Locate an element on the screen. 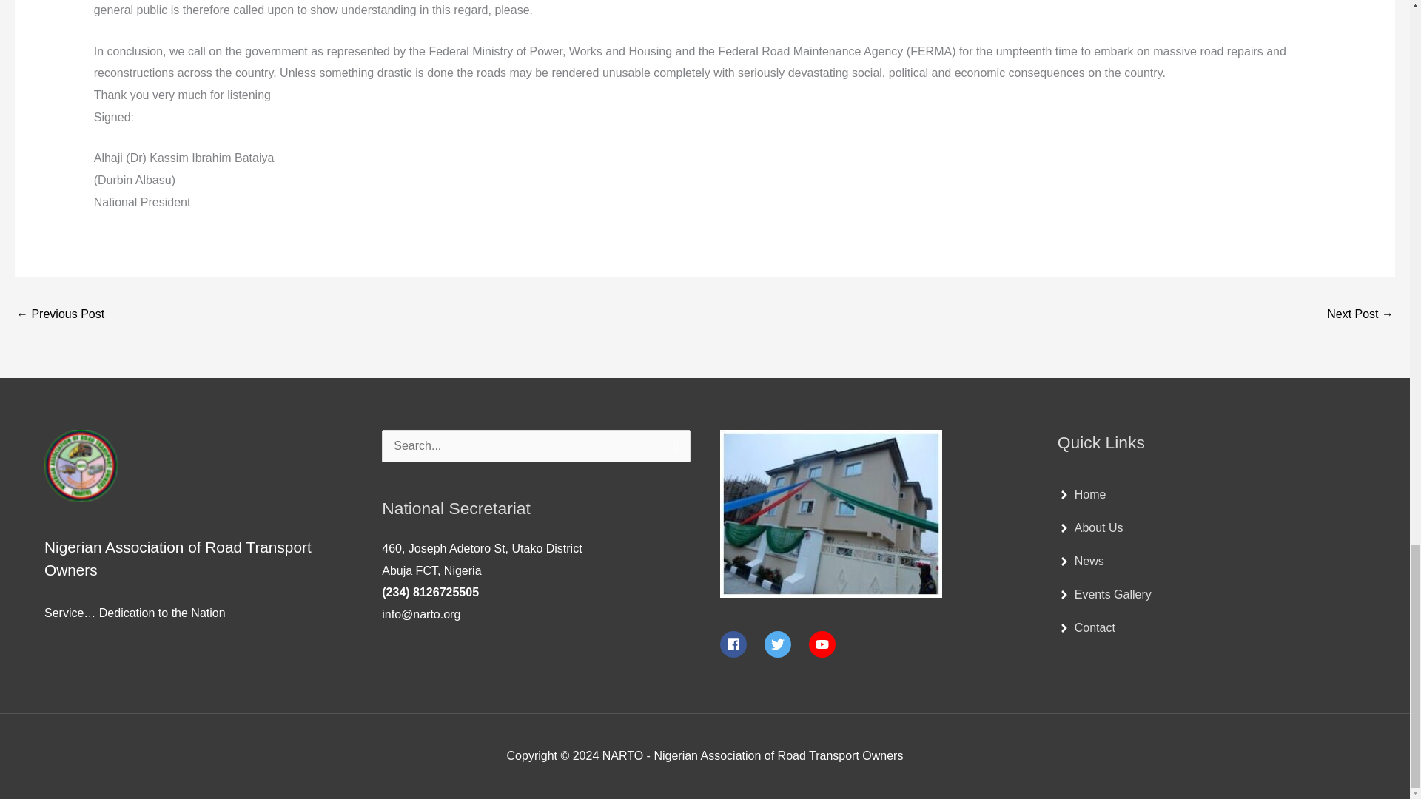  Events Gallery is located at coordinates (1104, 595).